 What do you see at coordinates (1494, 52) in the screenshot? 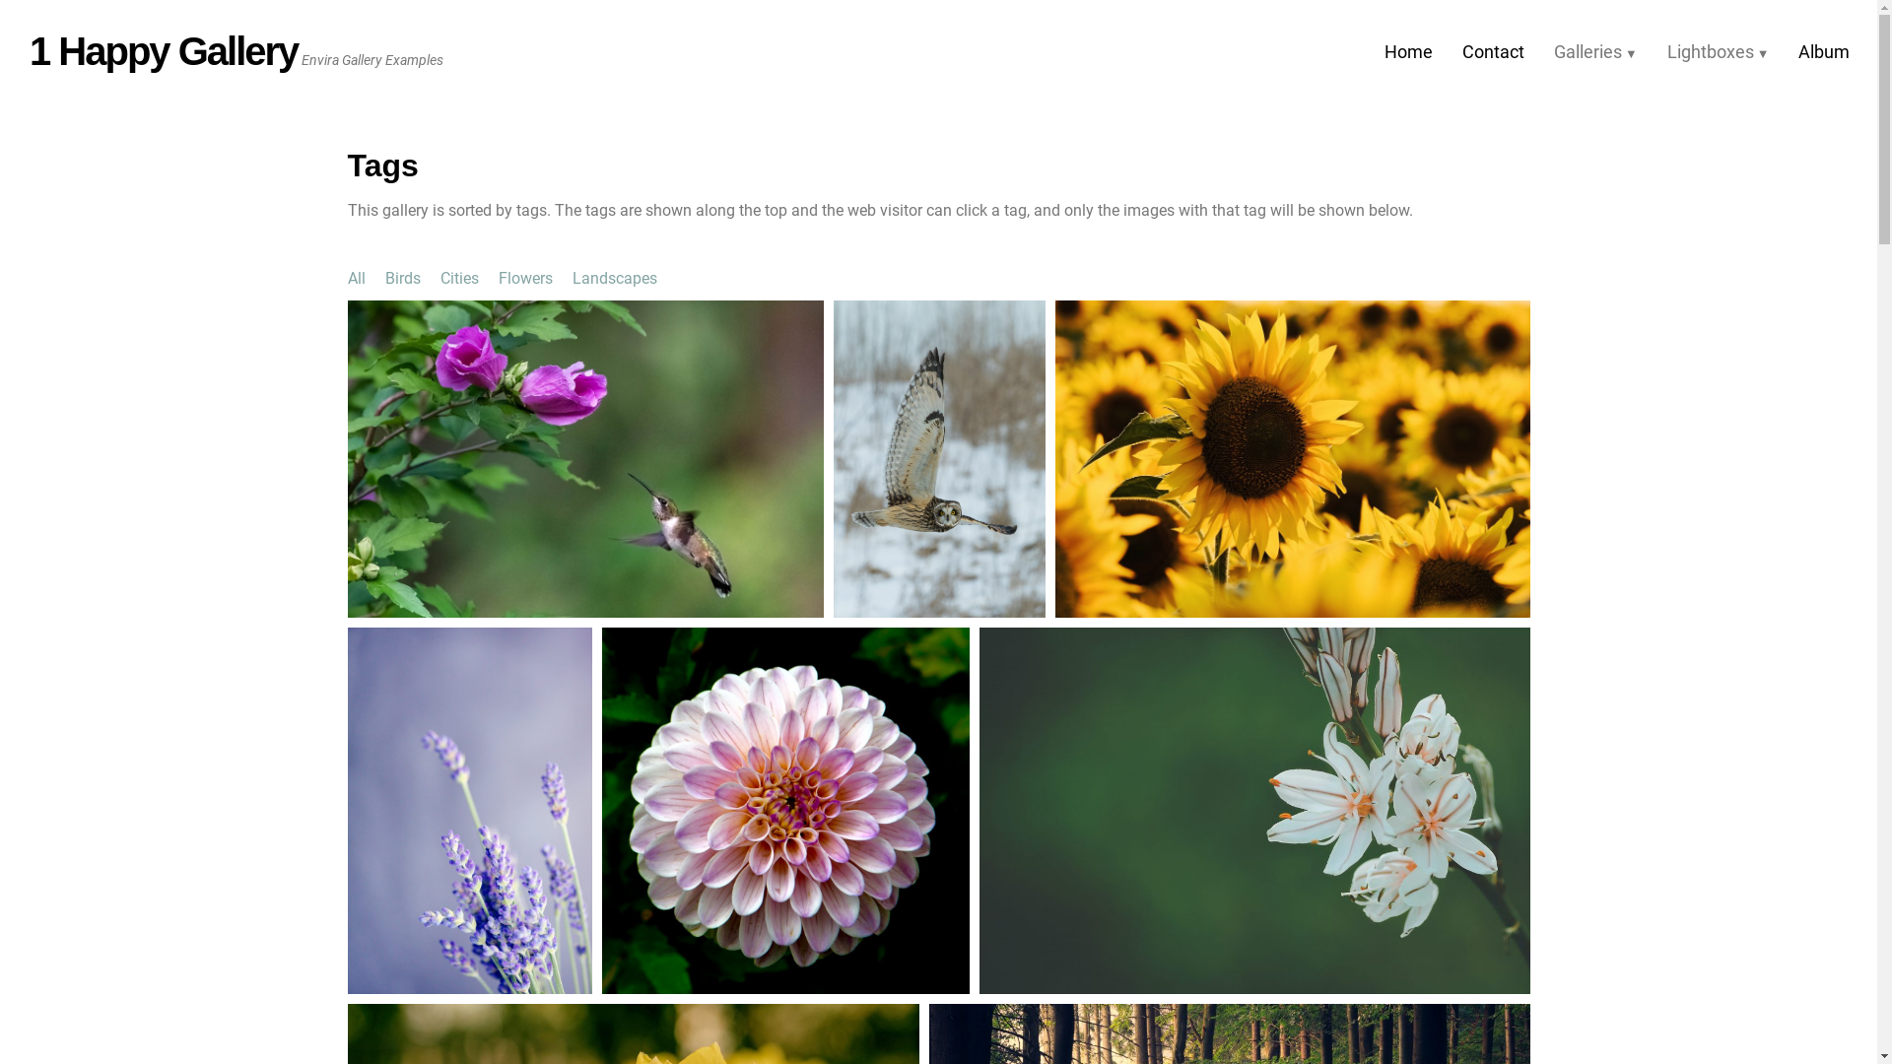
I see `Contact` at bounding box center [1494, 52].